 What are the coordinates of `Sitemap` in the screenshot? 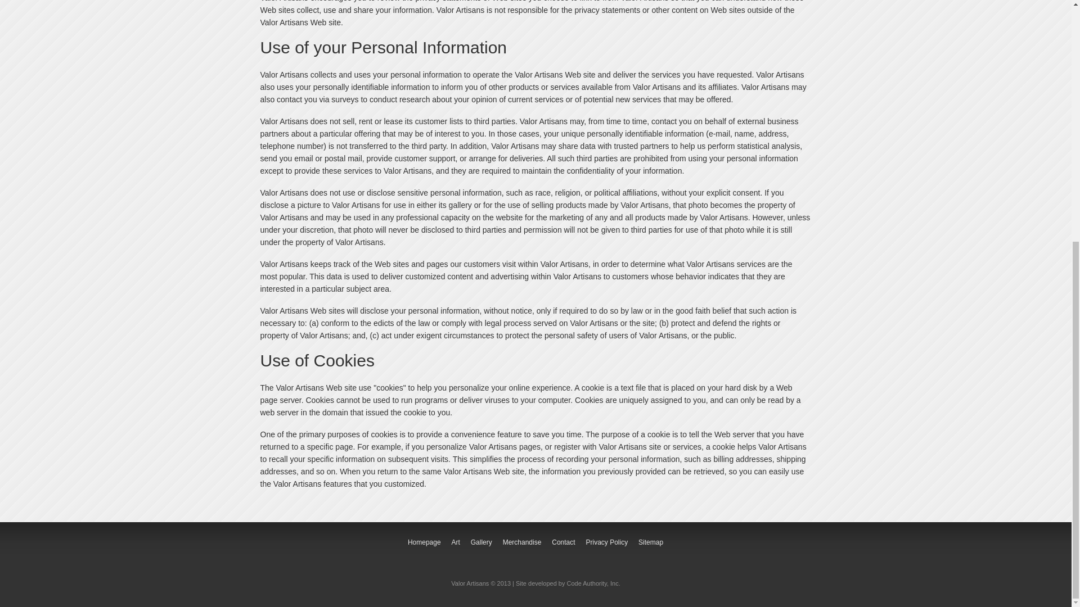 It's located at (650, 542).